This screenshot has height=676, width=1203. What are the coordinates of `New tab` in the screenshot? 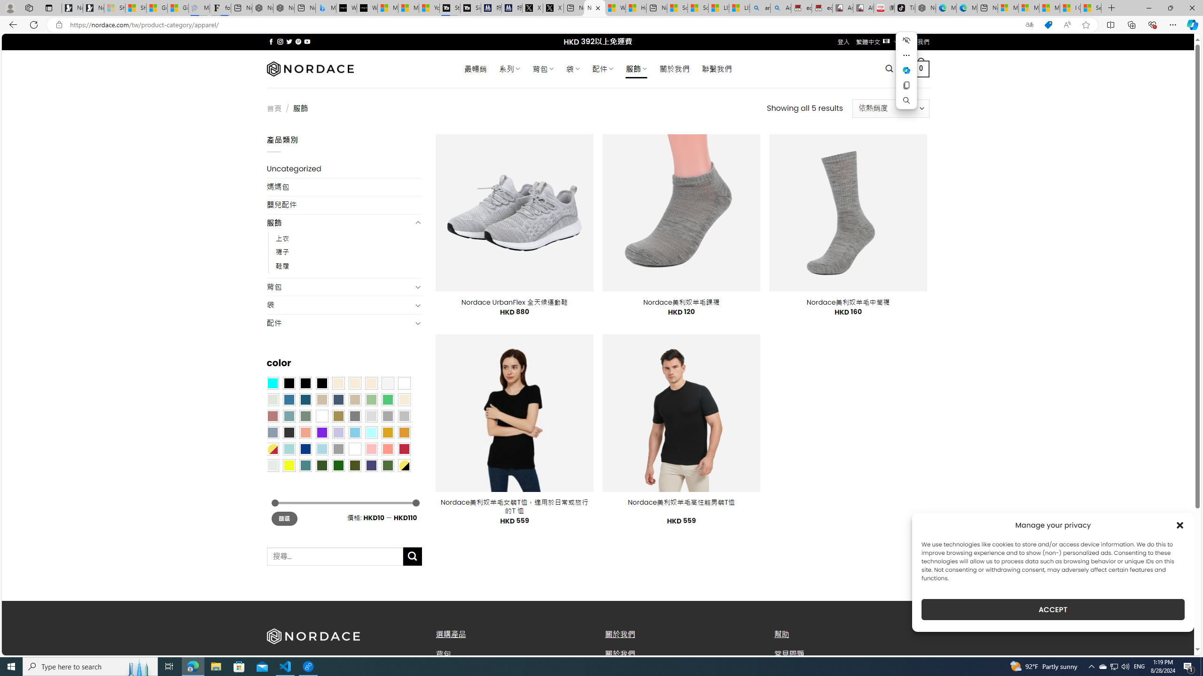 It's located at (988, 8).